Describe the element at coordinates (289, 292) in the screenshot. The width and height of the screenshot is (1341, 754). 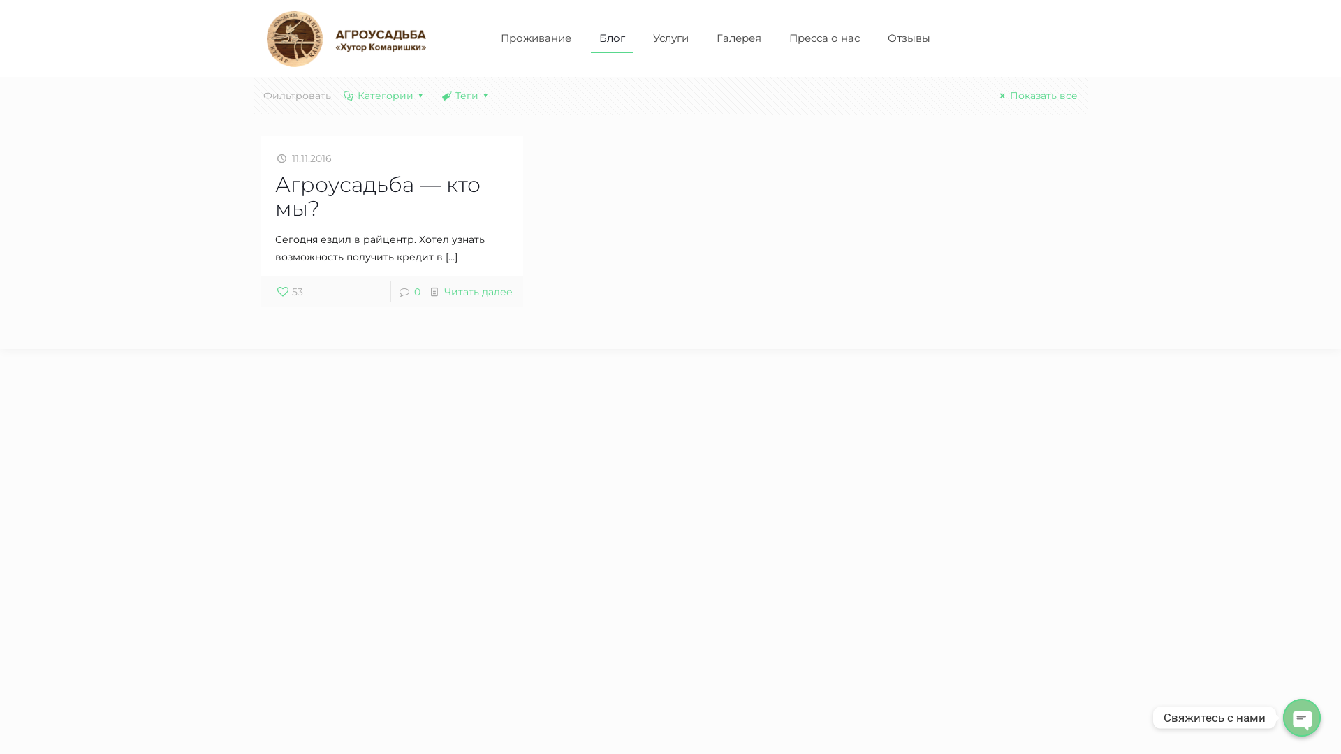
I see `53` at that location.